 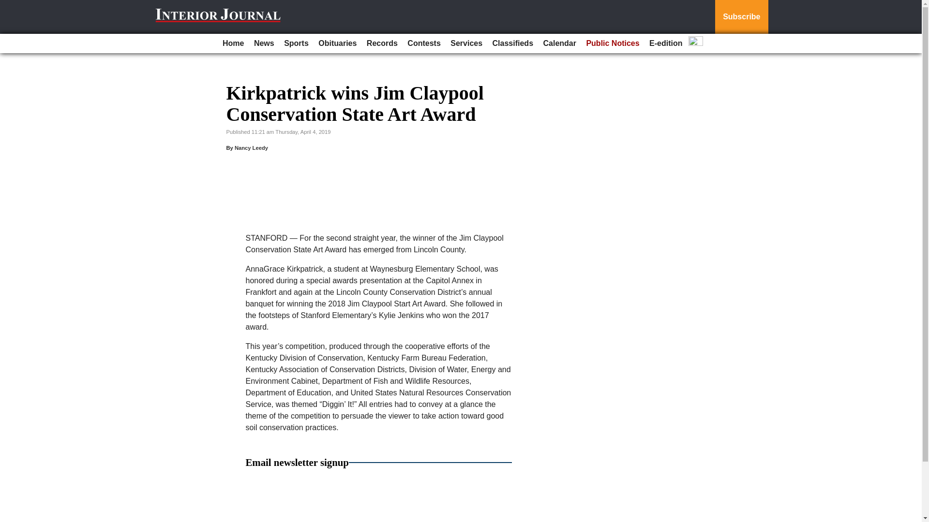 What do you see at coordinates (559, 43) in the screenshot?
I see `Calendar` at bounding box center [559, 43].